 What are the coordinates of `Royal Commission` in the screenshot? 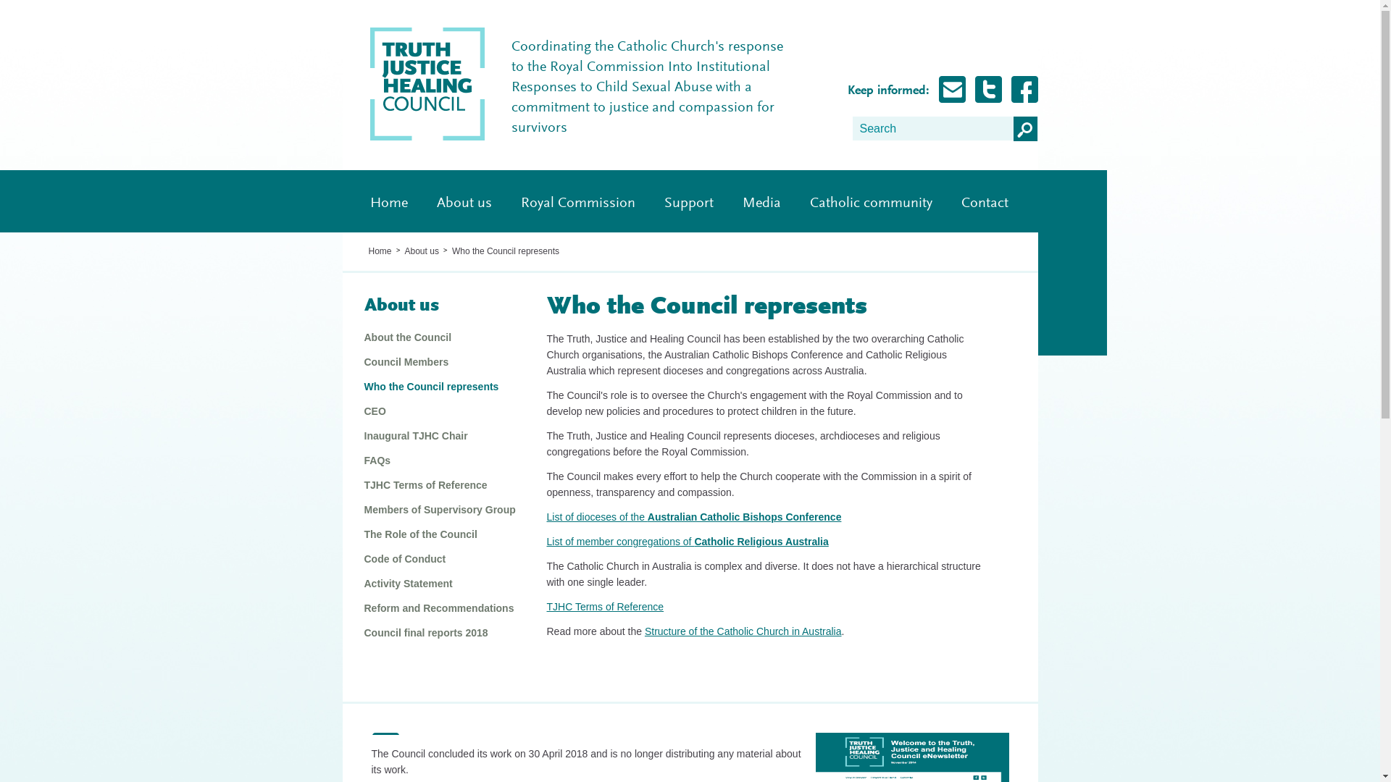 It's located at (577, 201).